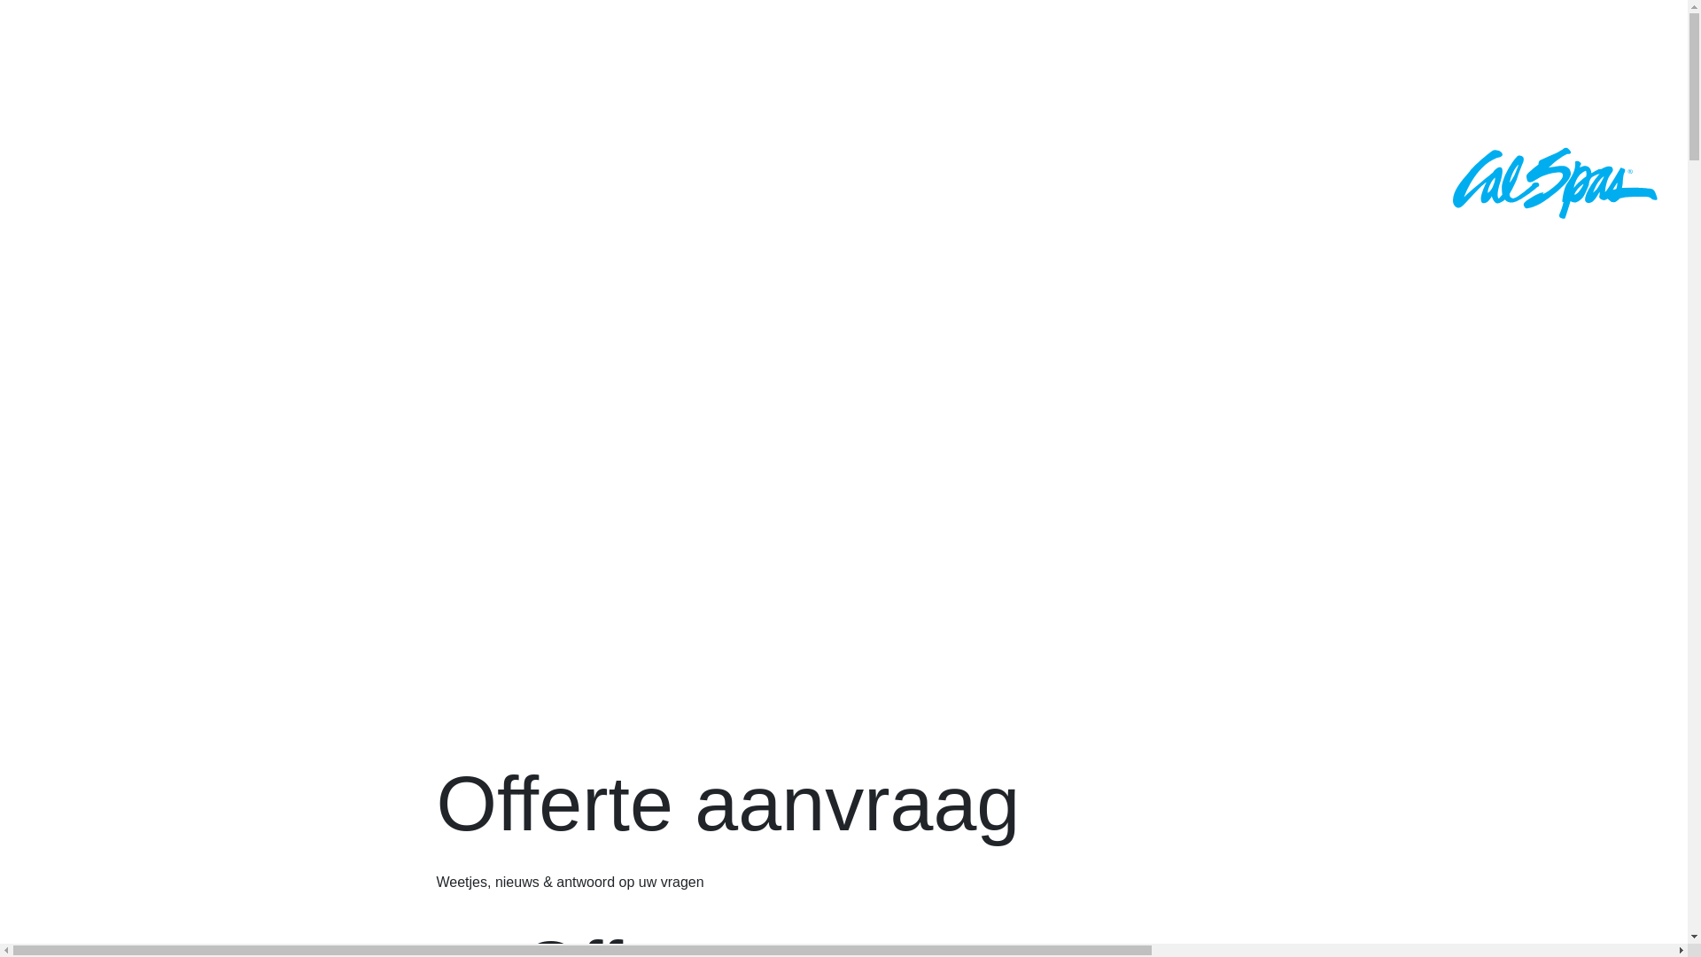 The height and width of the screenshot is (957, 1701). Describe the element at coordinates (175, 331) in the screenshot. I see `Dealer worden` at that location.